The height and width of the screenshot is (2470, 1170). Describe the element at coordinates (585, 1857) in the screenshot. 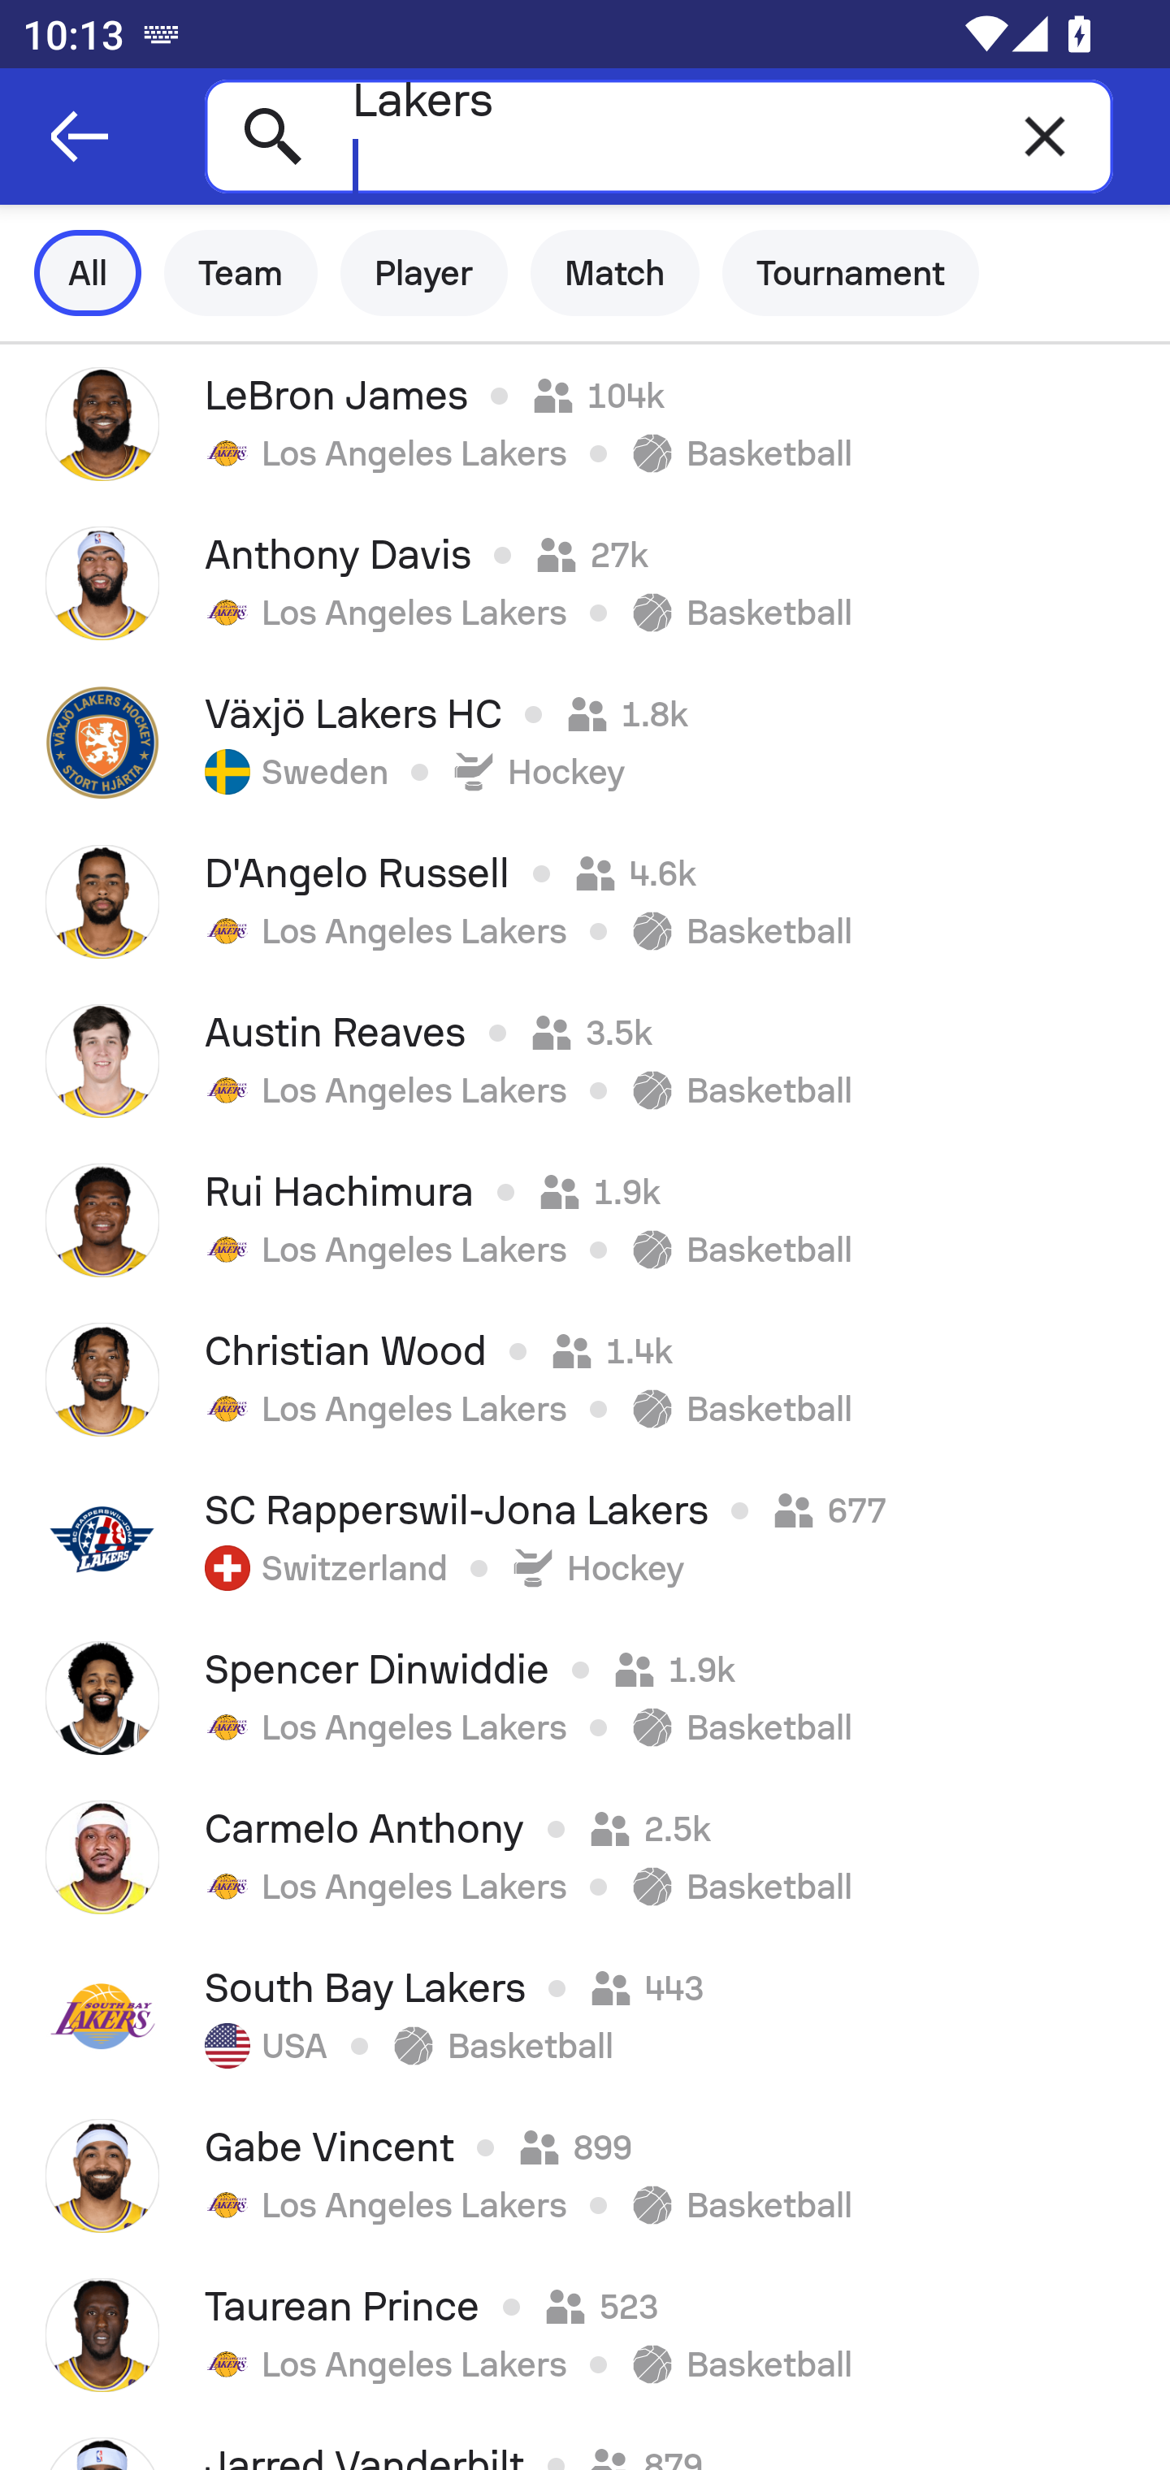

I see `Carmelo Anthony 2.5k Los Angeles Lakers Basketball` at that location.